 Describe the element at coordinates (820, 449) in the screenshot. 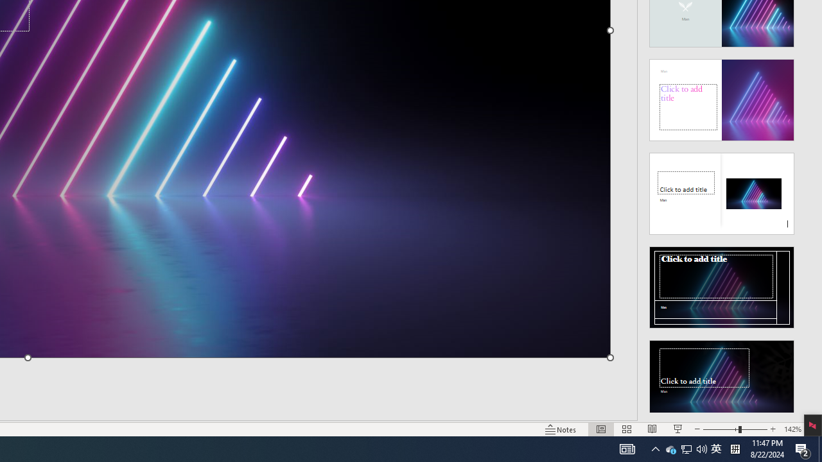

I see `Show desktop` at that location.